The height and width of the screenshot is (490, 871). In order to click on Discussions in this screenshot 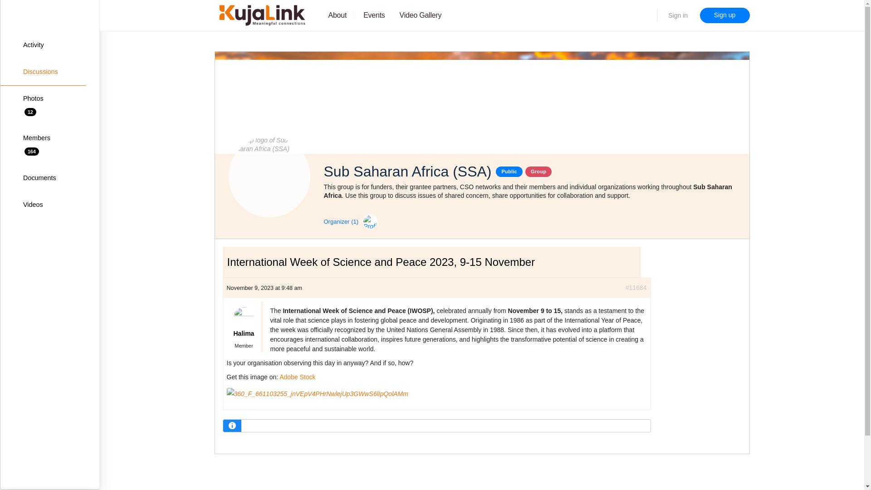, I will do `click(43, 72)`.